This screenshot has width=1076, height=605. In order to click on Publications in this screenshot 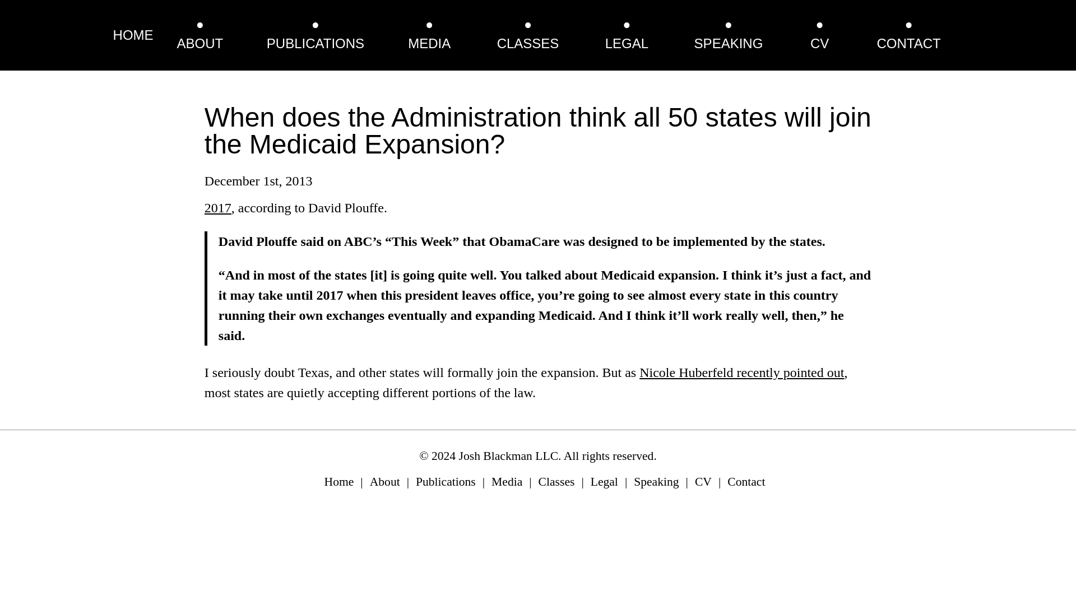, I will do `click(445, 481)`.